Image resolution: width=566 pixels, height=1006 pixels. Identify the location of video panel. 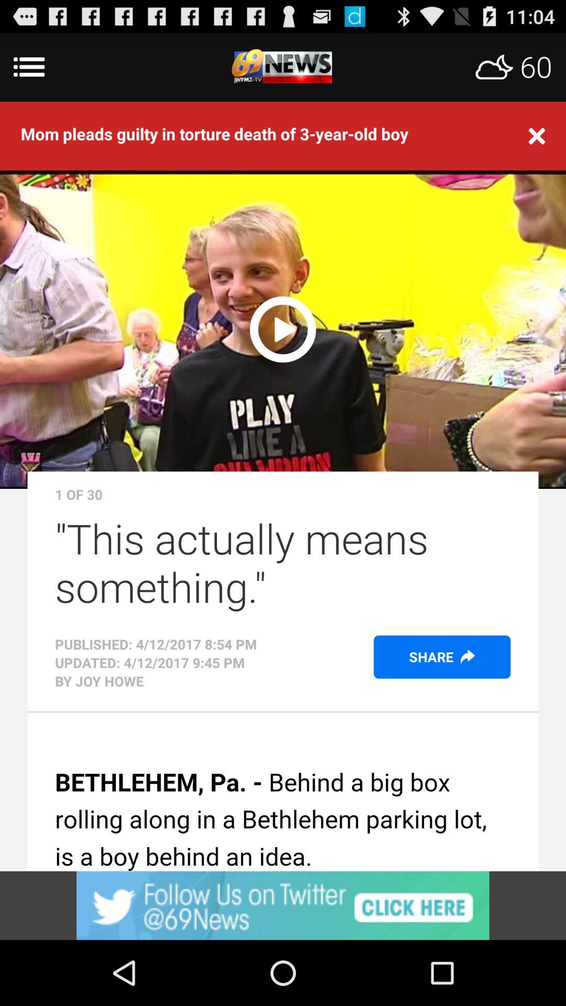
(283, 328).